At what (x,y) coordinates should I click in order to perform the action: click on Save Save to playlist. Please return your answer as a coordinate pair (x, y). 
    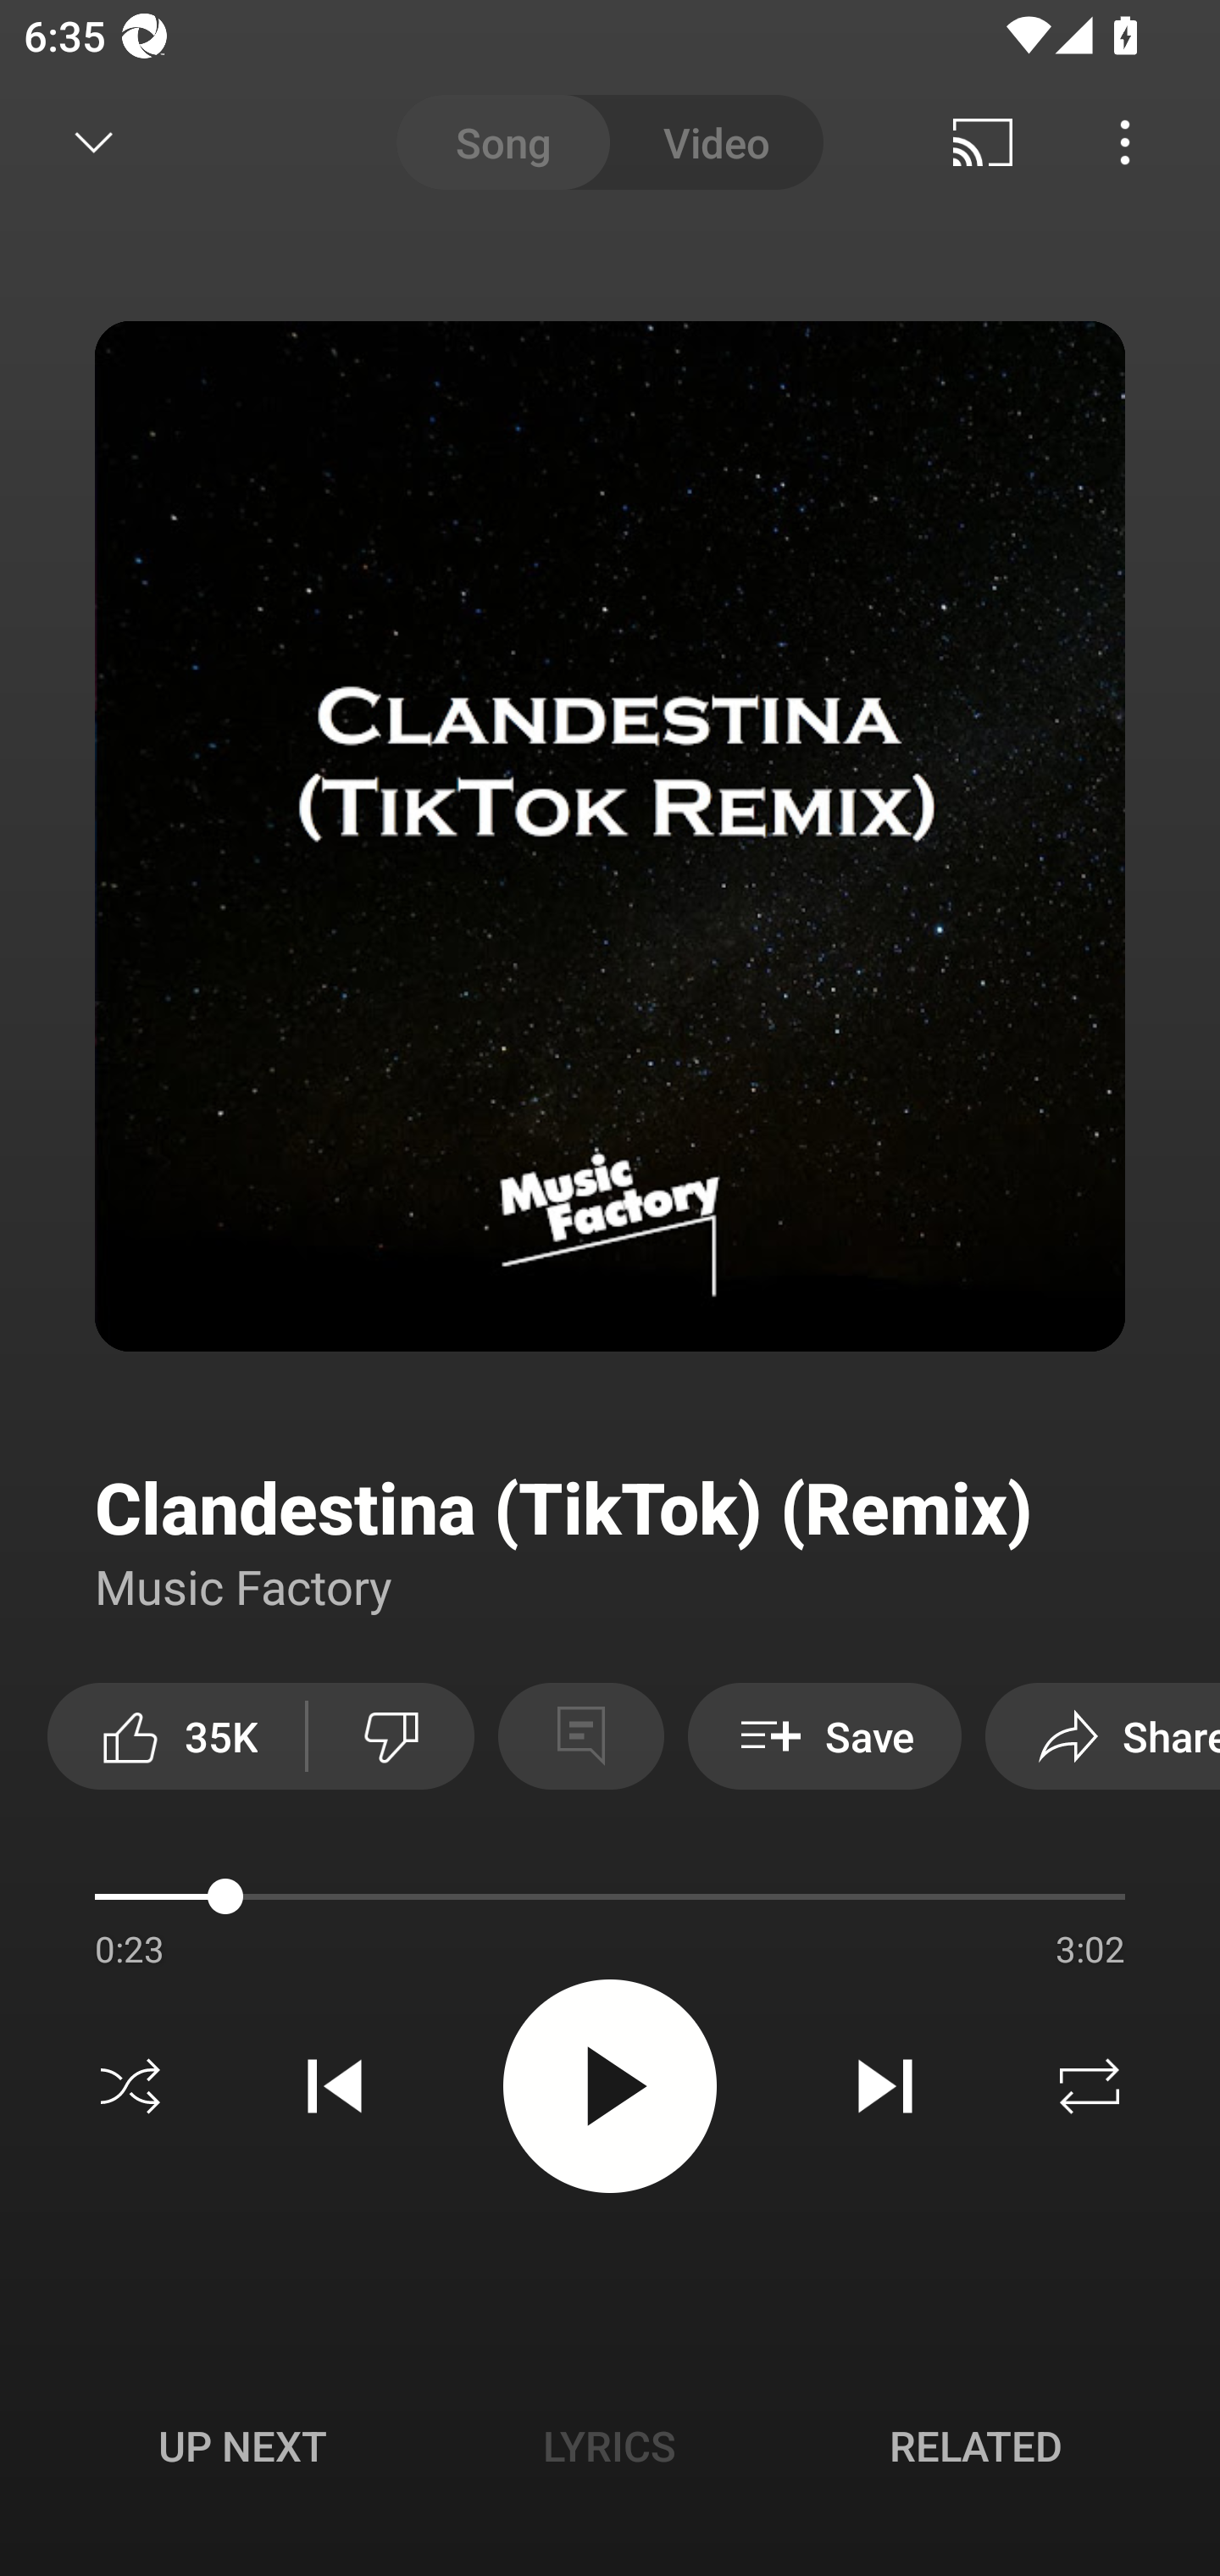
    Looking at the image, I should click on (824, 1735).